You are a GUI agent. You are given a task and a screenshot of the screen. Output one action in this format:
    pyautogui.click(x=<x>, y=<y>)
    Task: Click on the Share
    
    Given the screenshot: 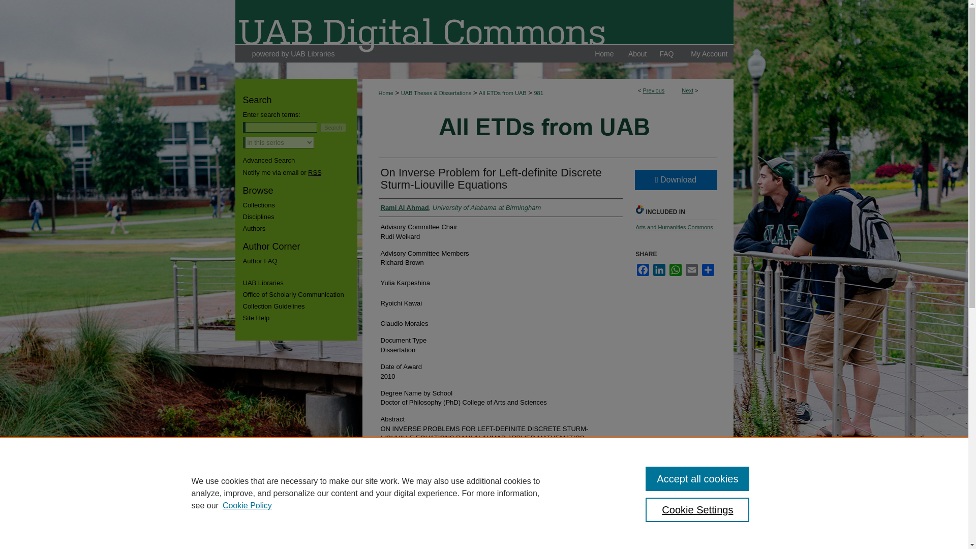 What is the action you would take?
    pyautogui.click(x=708, y=270)
    